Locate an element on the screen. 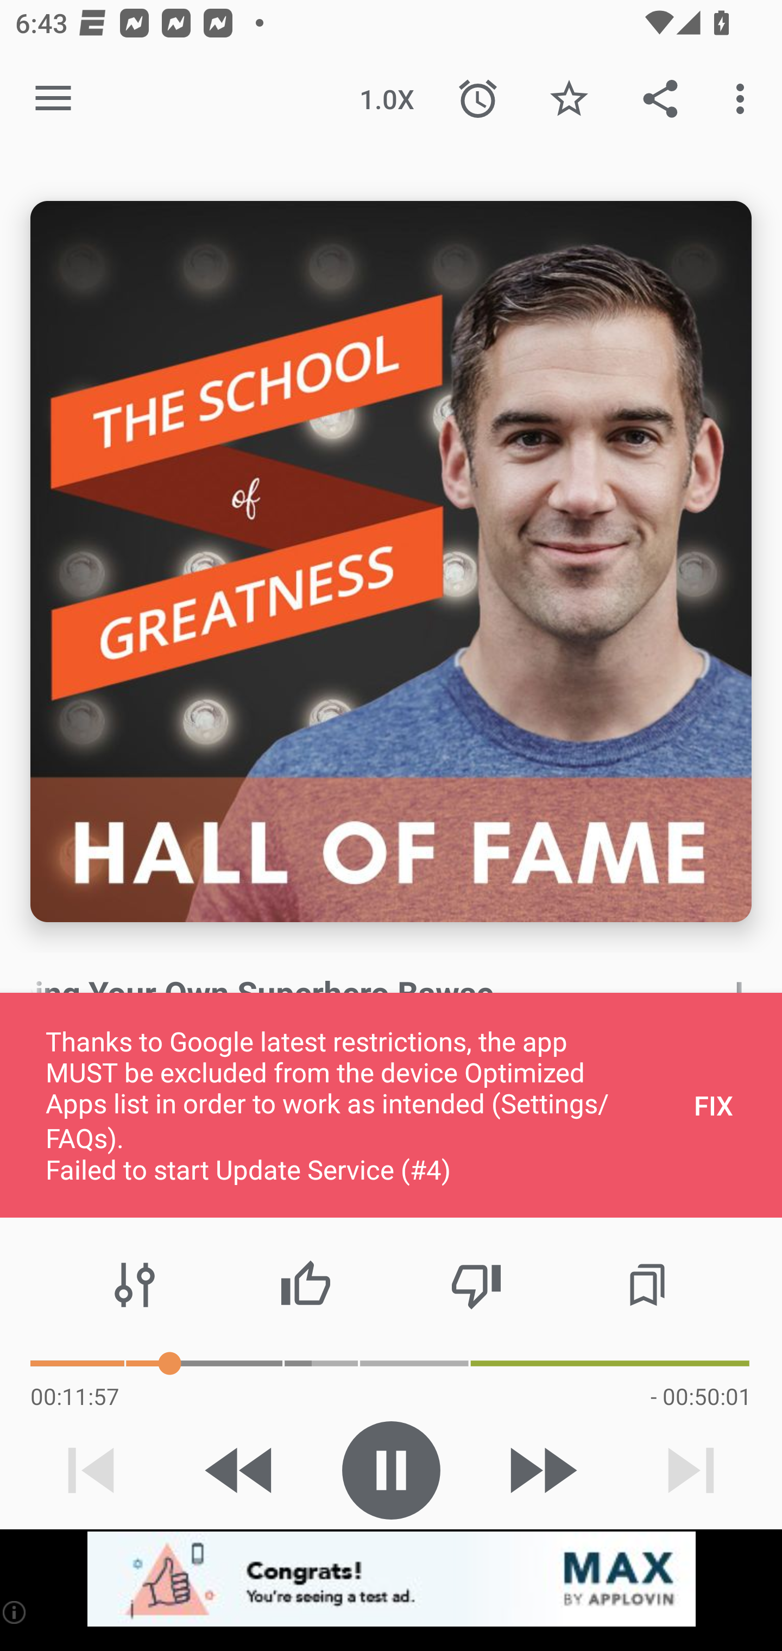  Open navigation sidebar is located at coordinates (53, 99).